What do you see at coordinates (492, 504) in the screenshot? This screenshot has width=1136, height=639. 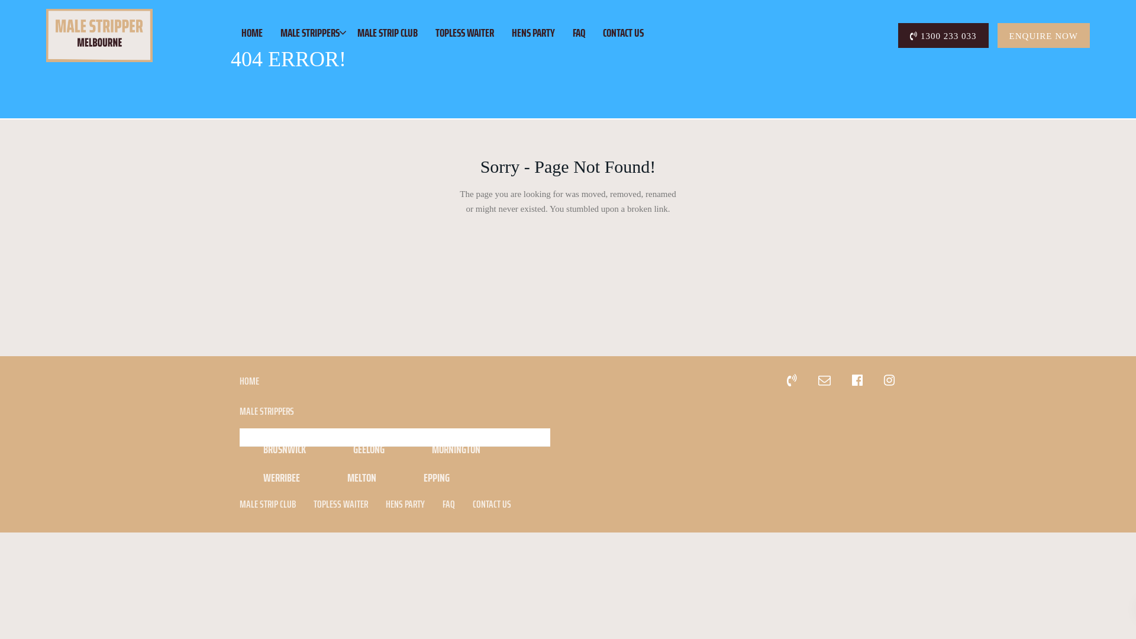 I see `CONTACT US` at bounding box center [492, 504].